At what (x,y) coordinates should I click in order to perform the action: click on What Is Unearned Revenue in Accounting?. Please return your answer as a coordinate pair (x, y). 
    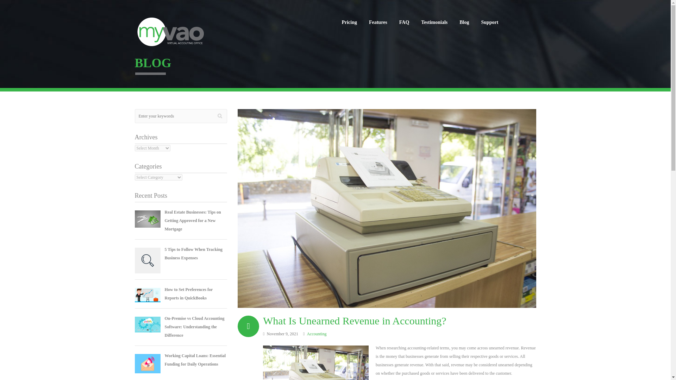
    Looking at the image, I should click on (354, 321).